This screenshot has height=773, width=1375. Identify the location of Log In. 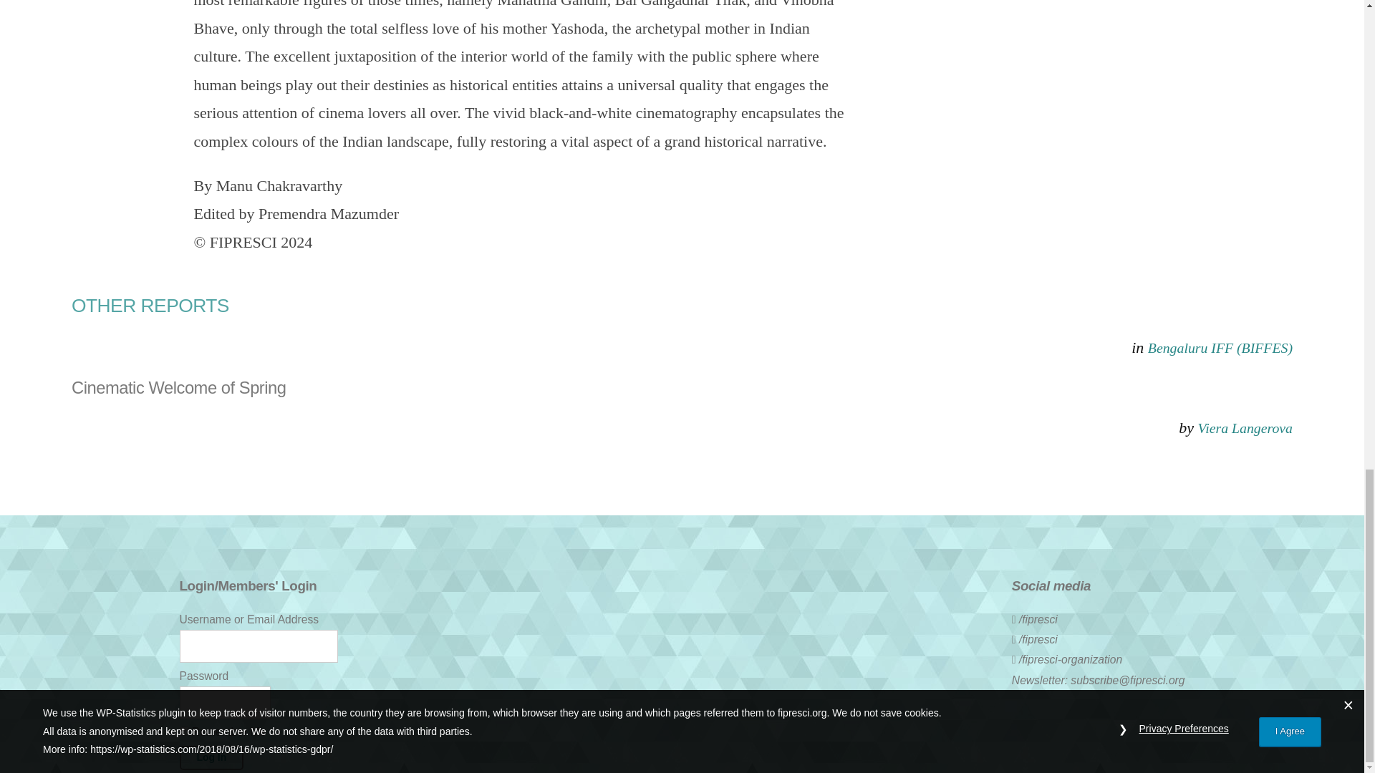
(211, 757).